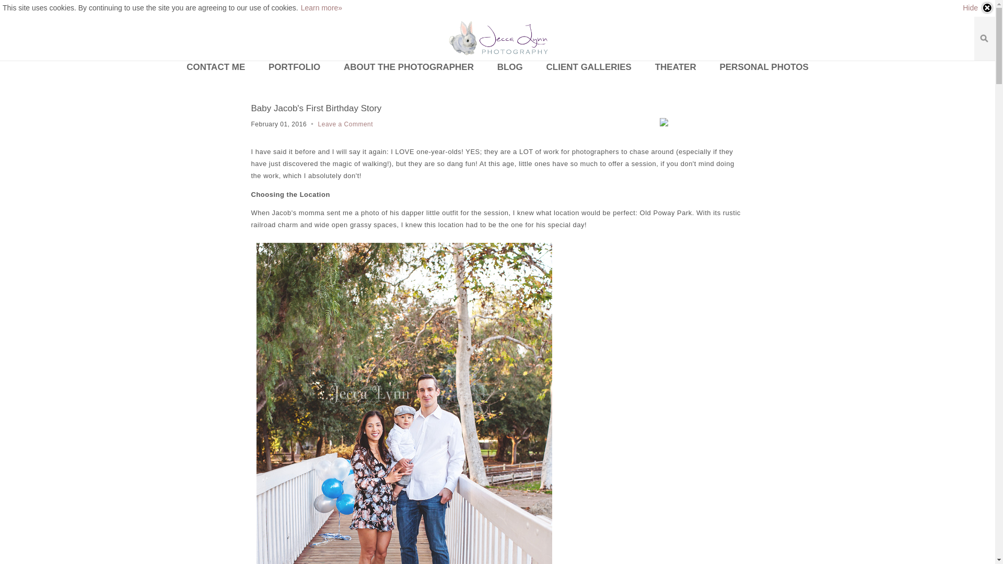  I want to click on Jecca Lynn Photography, so click(497, 39).